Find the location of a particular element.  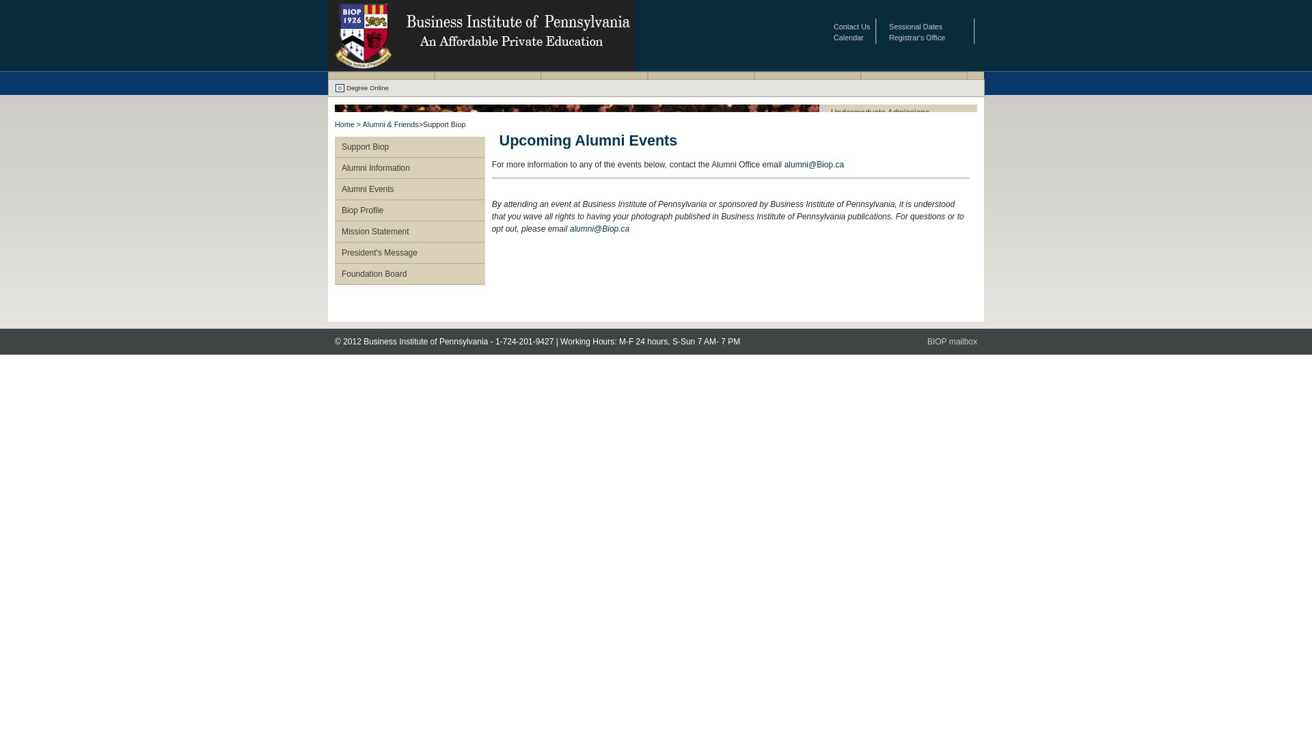

My Biop is located at coordinates (914, 83).